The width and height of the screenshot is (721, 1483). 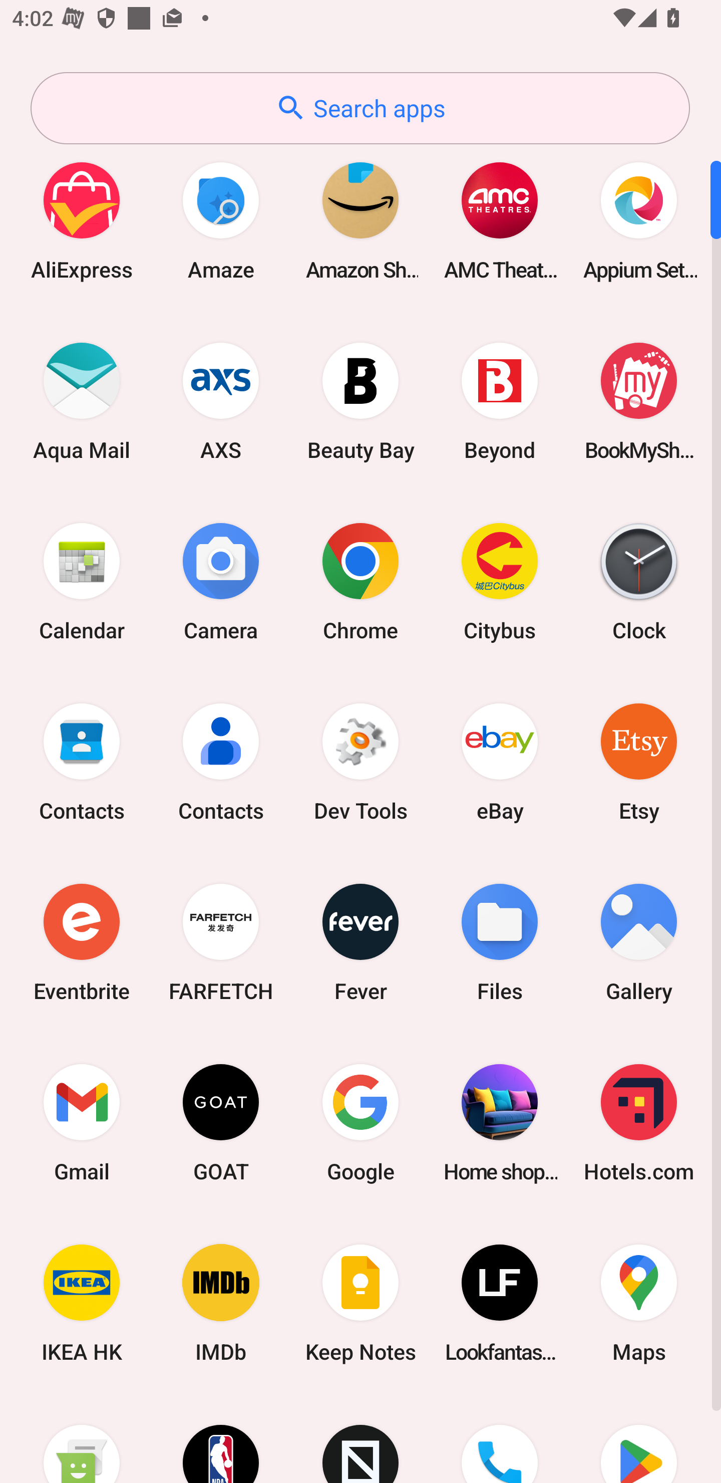 I want to click on Beauty Bay, so click(x=360, y=401).